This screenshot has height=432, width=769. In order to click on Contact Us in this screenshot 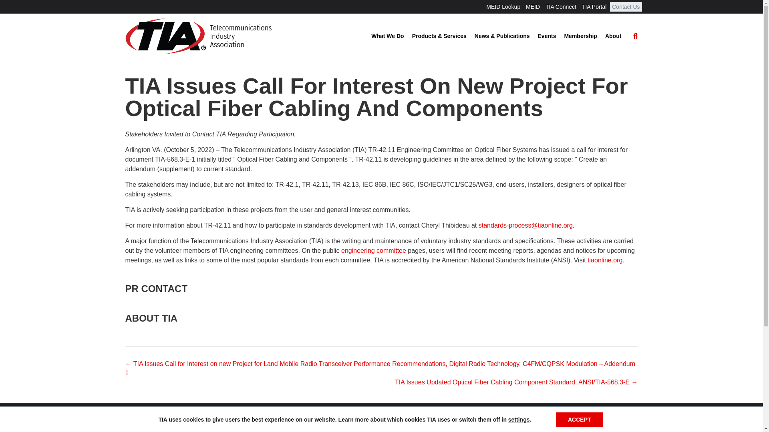, I will do `click(626, 7)`.